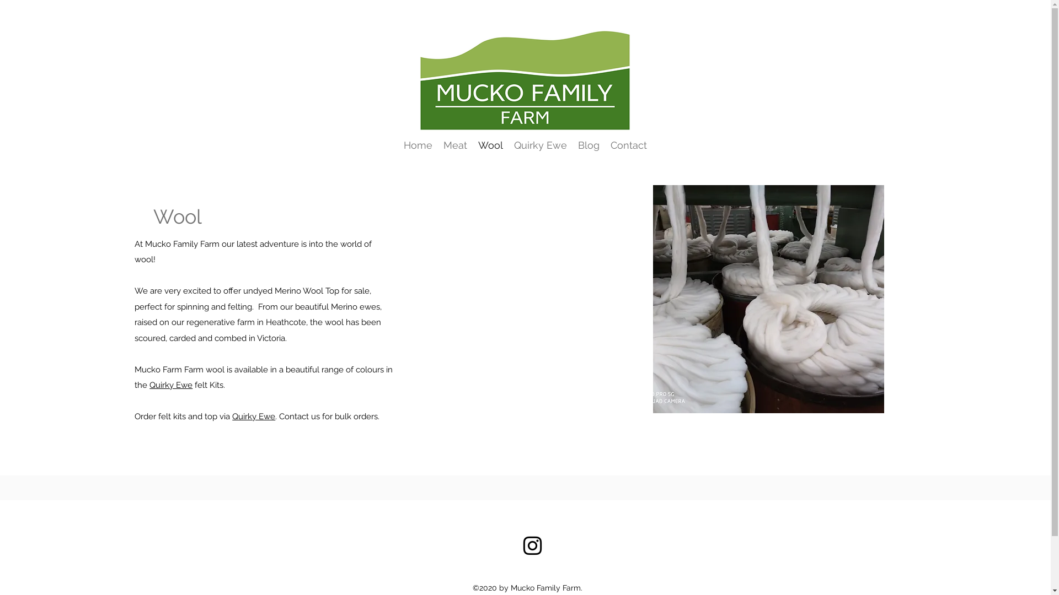 This screenshot has height=595, width=1059. What do you see at coordinates (418, 145) in the screenshot?
I see `Home` at bounding box center [418, 145].